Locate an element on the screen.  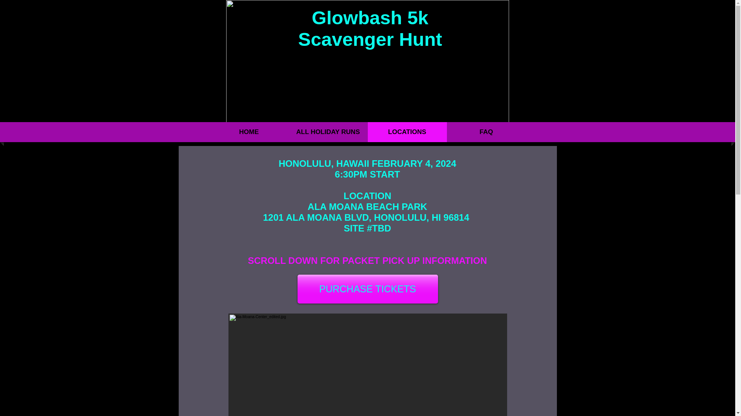
FAQ is located at coordinates (486, 132).